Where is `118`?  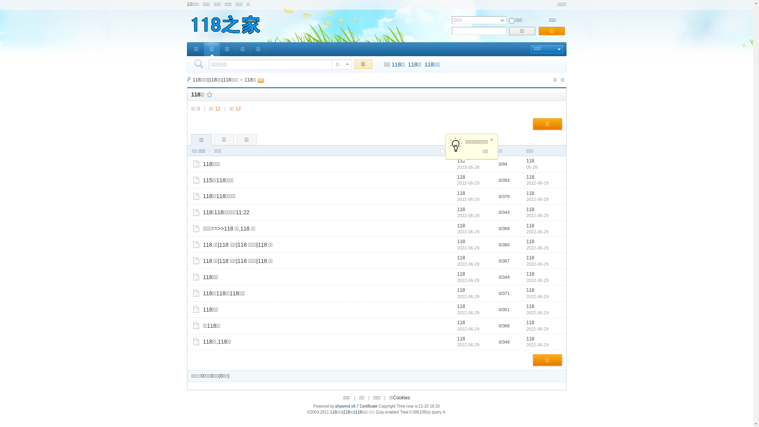
118 is located at coordinates (531, 210).